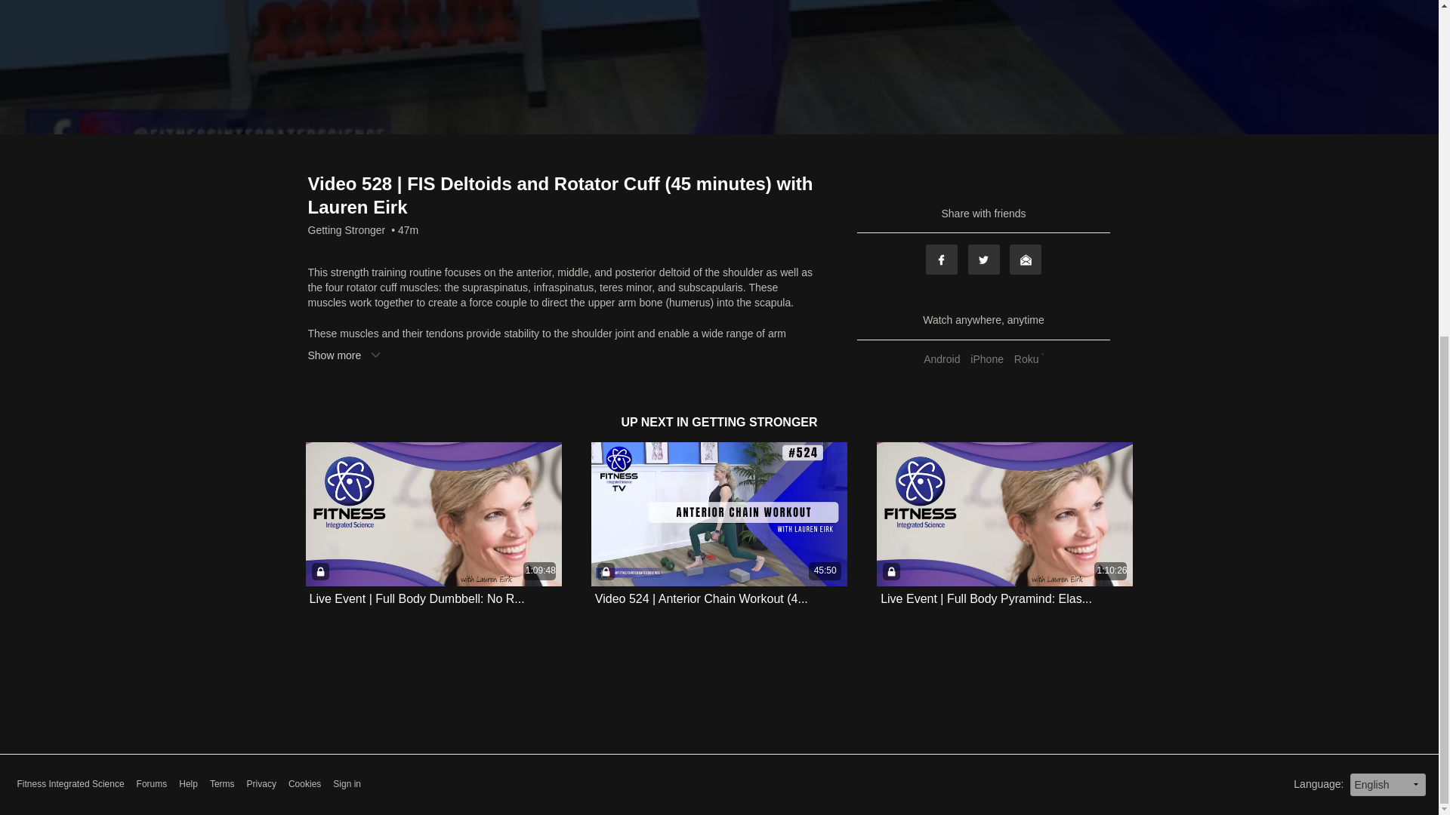 The image size is (1450, 815). I want to click on 1:09:48, so click(433, 514).